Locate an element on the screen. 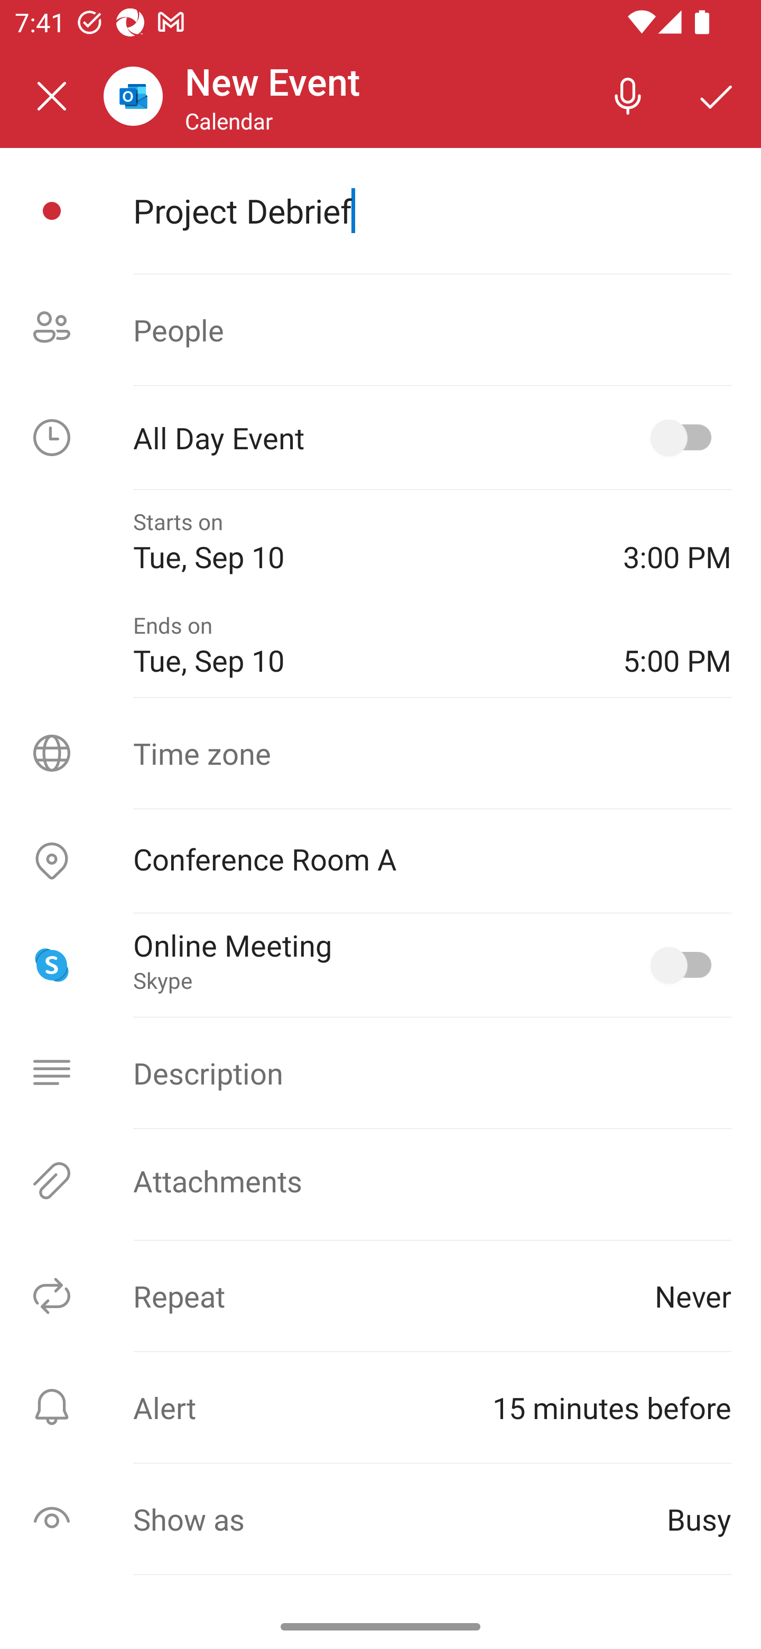 The image size is (761, 1649). Show as Busy is located at coordinates (380, 1519).